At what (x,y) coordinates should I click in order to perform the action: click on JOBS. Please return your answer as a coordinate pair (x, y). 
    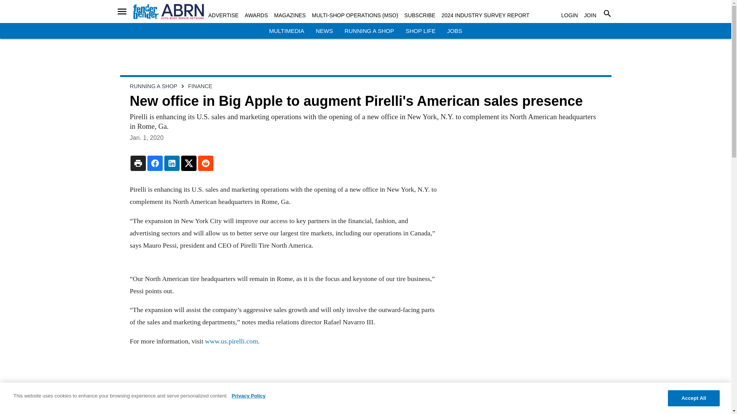
    Looking at the image, I should click on (454, 31).